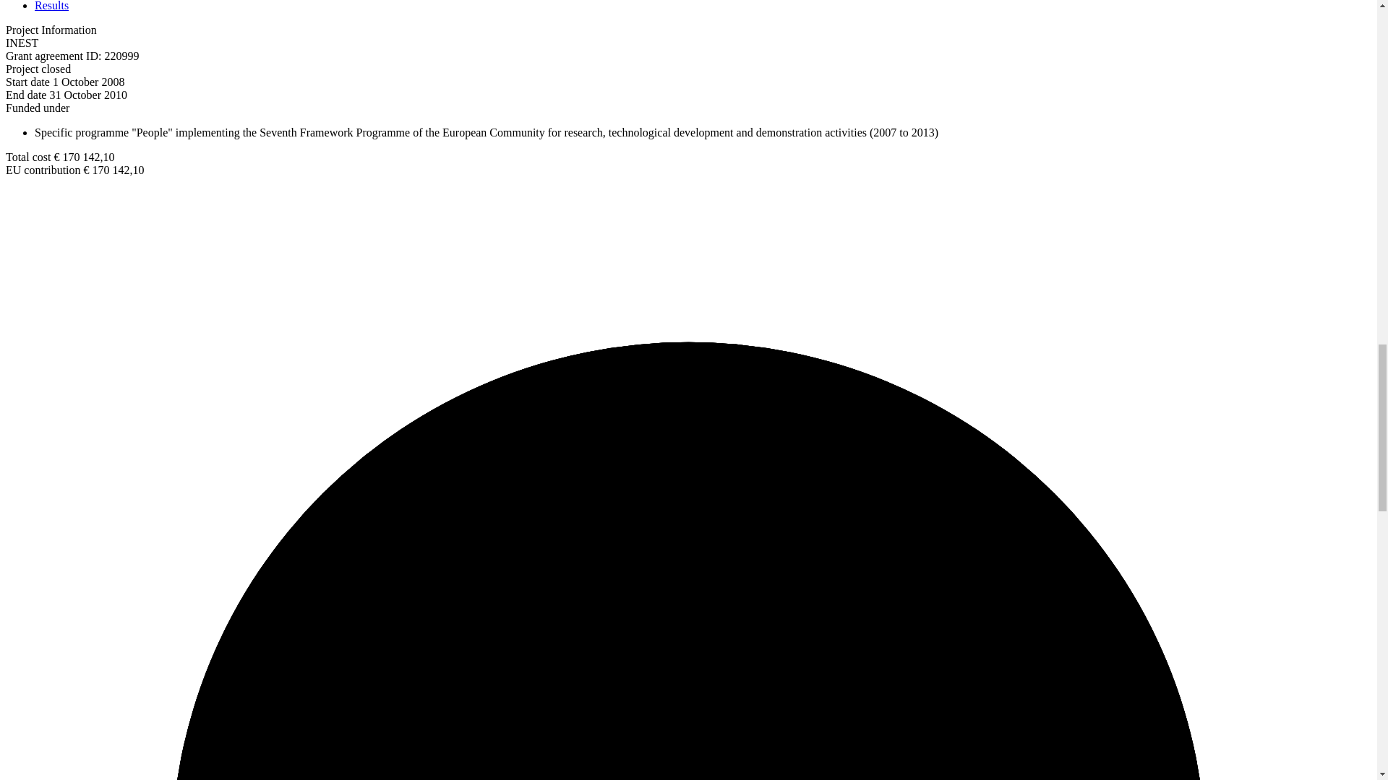  Describe the element at coordinates (51, 6) in the screenshot. I see `Results` at that location.